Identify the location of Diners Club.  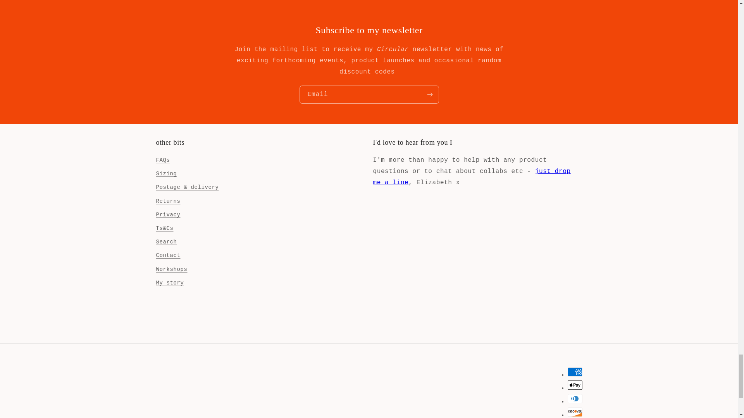
(574, 399).